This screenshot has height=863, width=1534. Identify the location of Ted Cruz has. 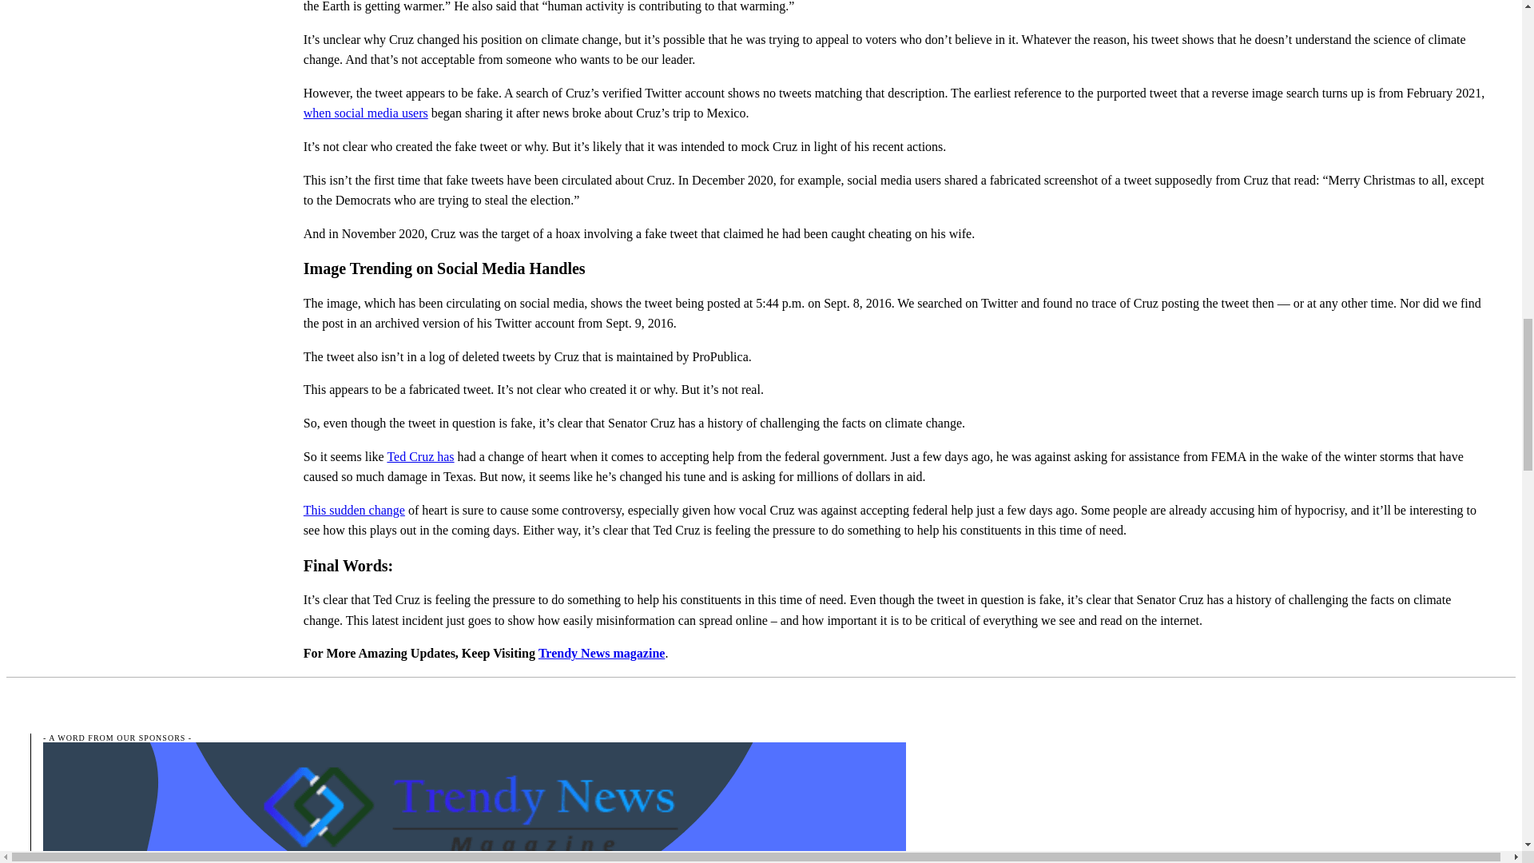
(420, 455).